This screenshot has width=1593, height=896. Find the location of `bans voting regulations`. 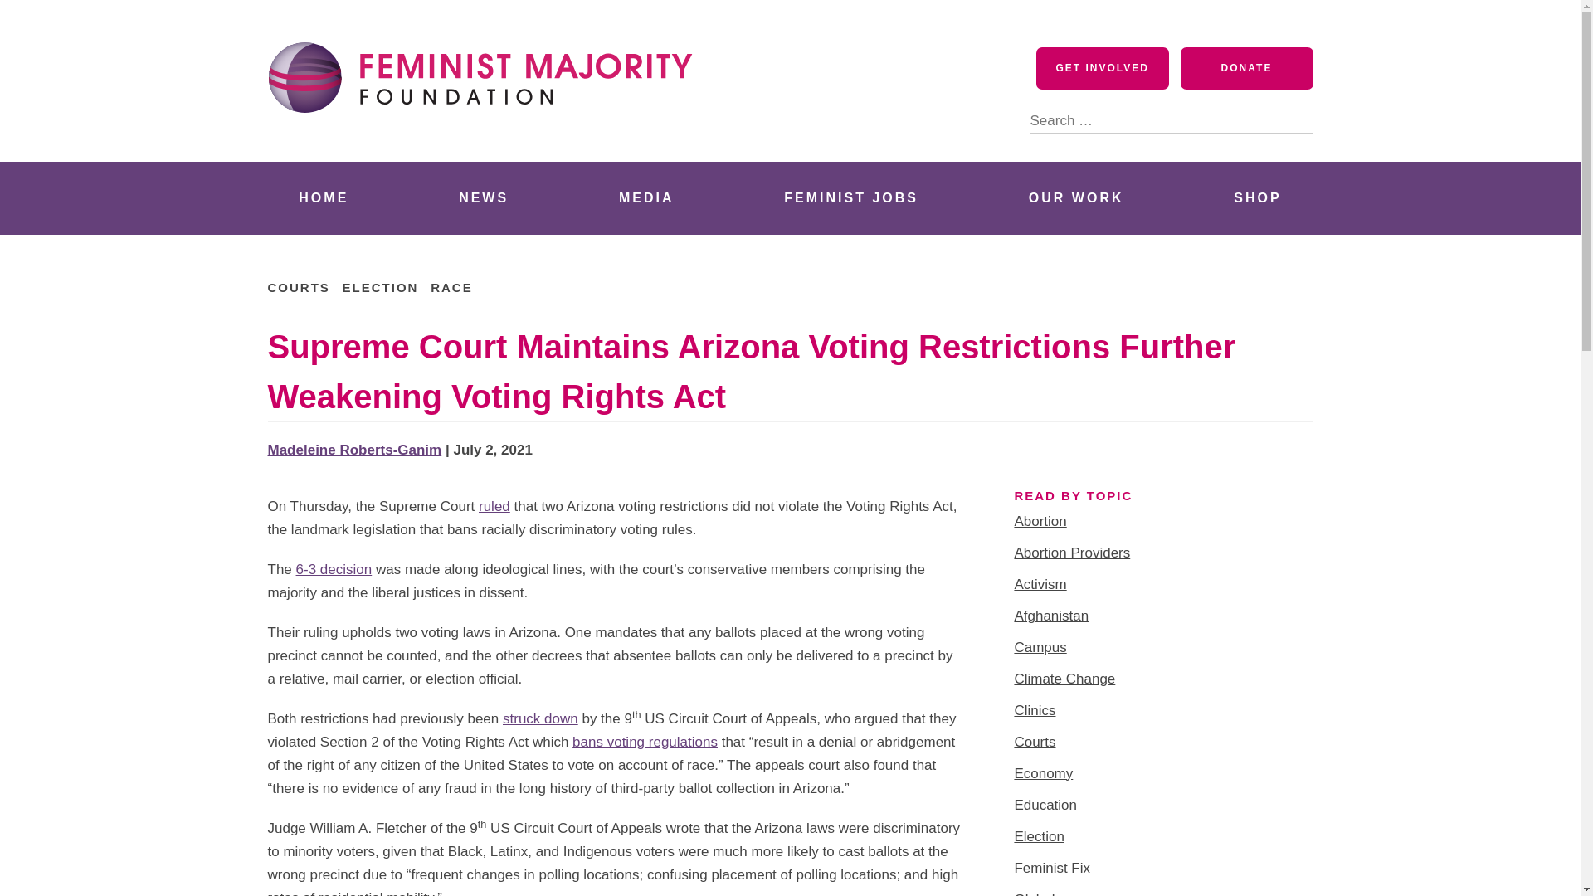

bans voting regulations is located at coordinates (645, 742).